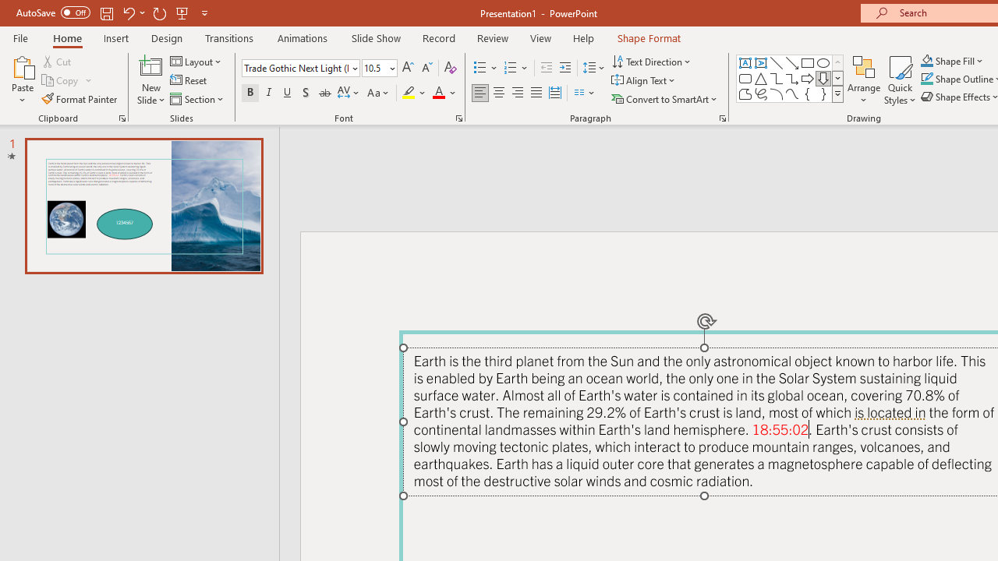 This screenshot has height=561, width=998. I want to click on Row Down, so click(837, 78).